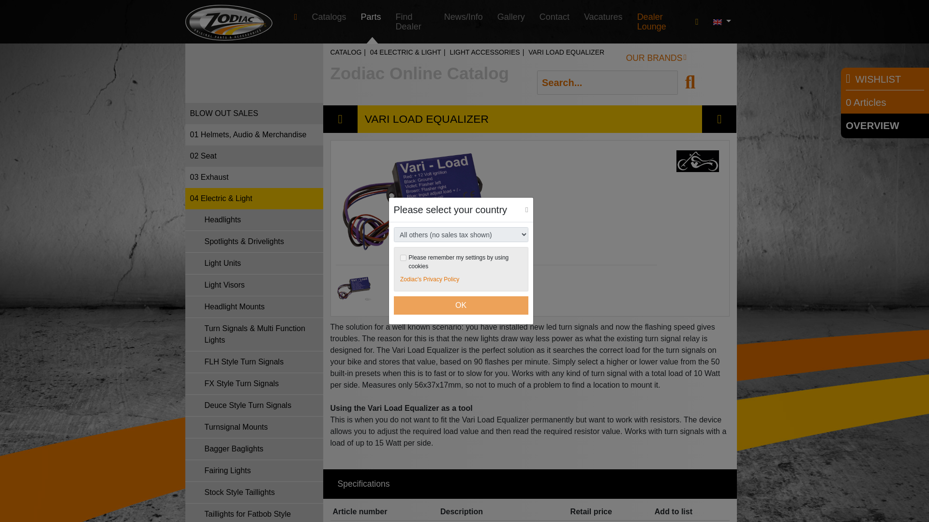 The image size is (929, 522). Describe the element at coordinates (721, 21) in the screenshot. I see `English` at that location.